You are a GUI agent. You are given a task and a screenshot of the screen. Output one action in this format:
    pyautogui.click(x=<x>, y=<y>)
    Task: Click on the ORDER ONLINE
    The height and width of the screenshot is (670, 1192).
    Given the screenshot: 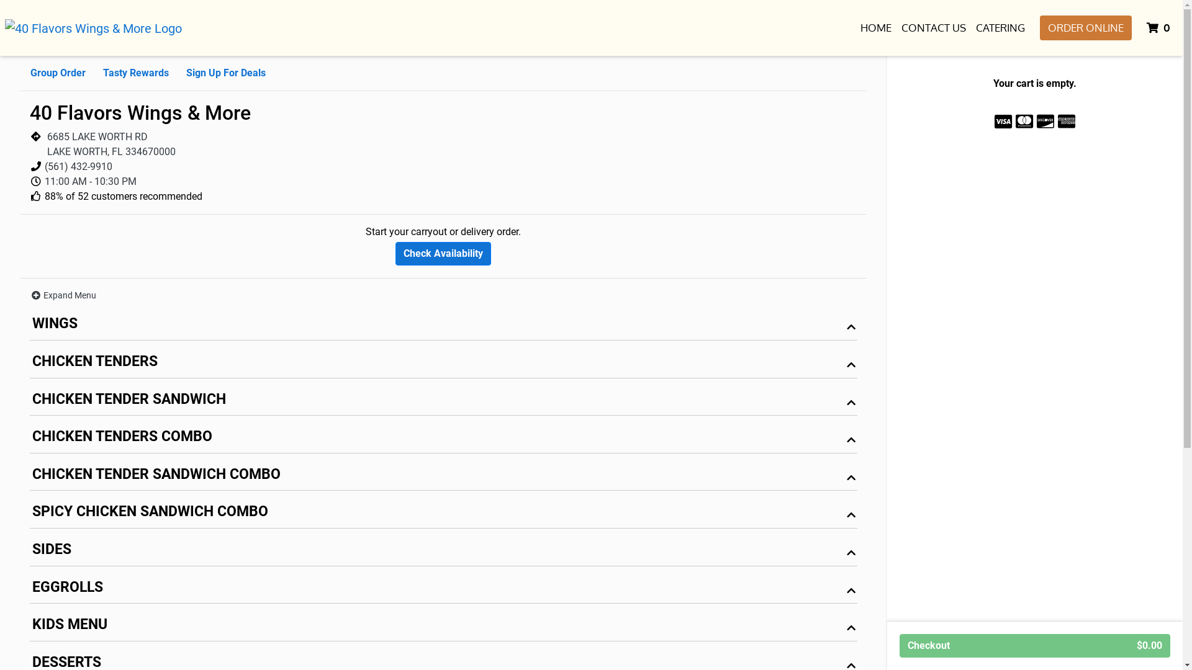 What is the action you would take?
    pyautogui.click(x=1086, y=28)
    